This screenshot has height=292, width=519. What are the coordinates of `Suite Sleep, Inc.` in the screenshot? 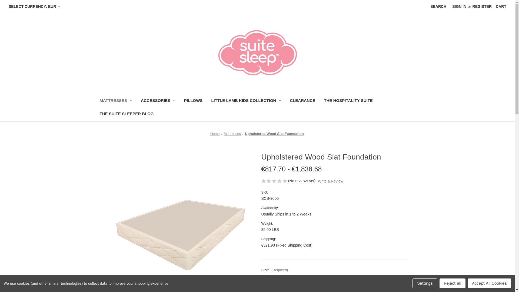 It's located at (257, 53).